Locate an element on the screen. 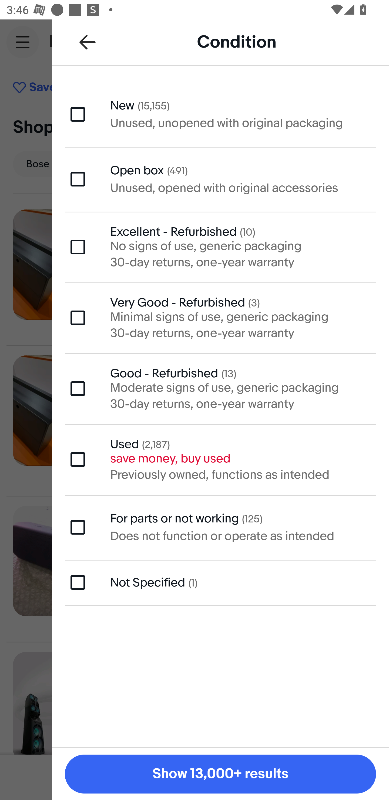 The height and width of the screenshot is (800, 389). Show 13,000+ results is located at coordinates (220, 774).